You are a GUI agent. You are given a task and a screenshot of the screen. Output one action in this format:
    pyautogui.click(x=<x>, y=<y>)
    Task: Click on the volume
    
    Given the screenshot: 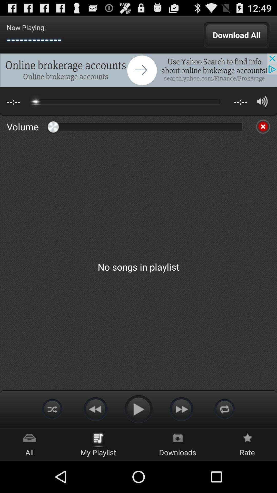 What is the action you would take?
    pyautogui.click(x=262, y=101)
    